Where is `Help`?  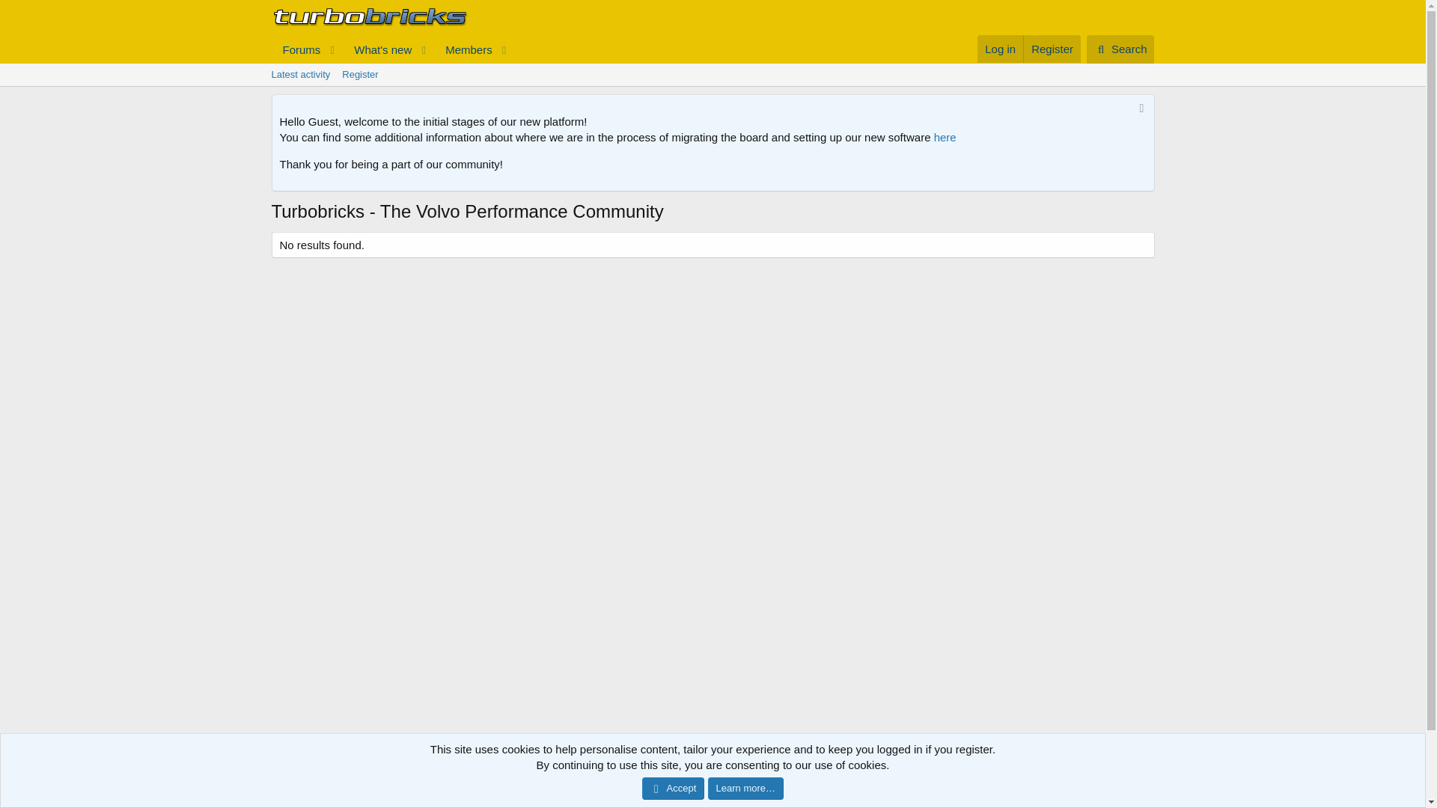 Help is located at coordinates (1082, 766).